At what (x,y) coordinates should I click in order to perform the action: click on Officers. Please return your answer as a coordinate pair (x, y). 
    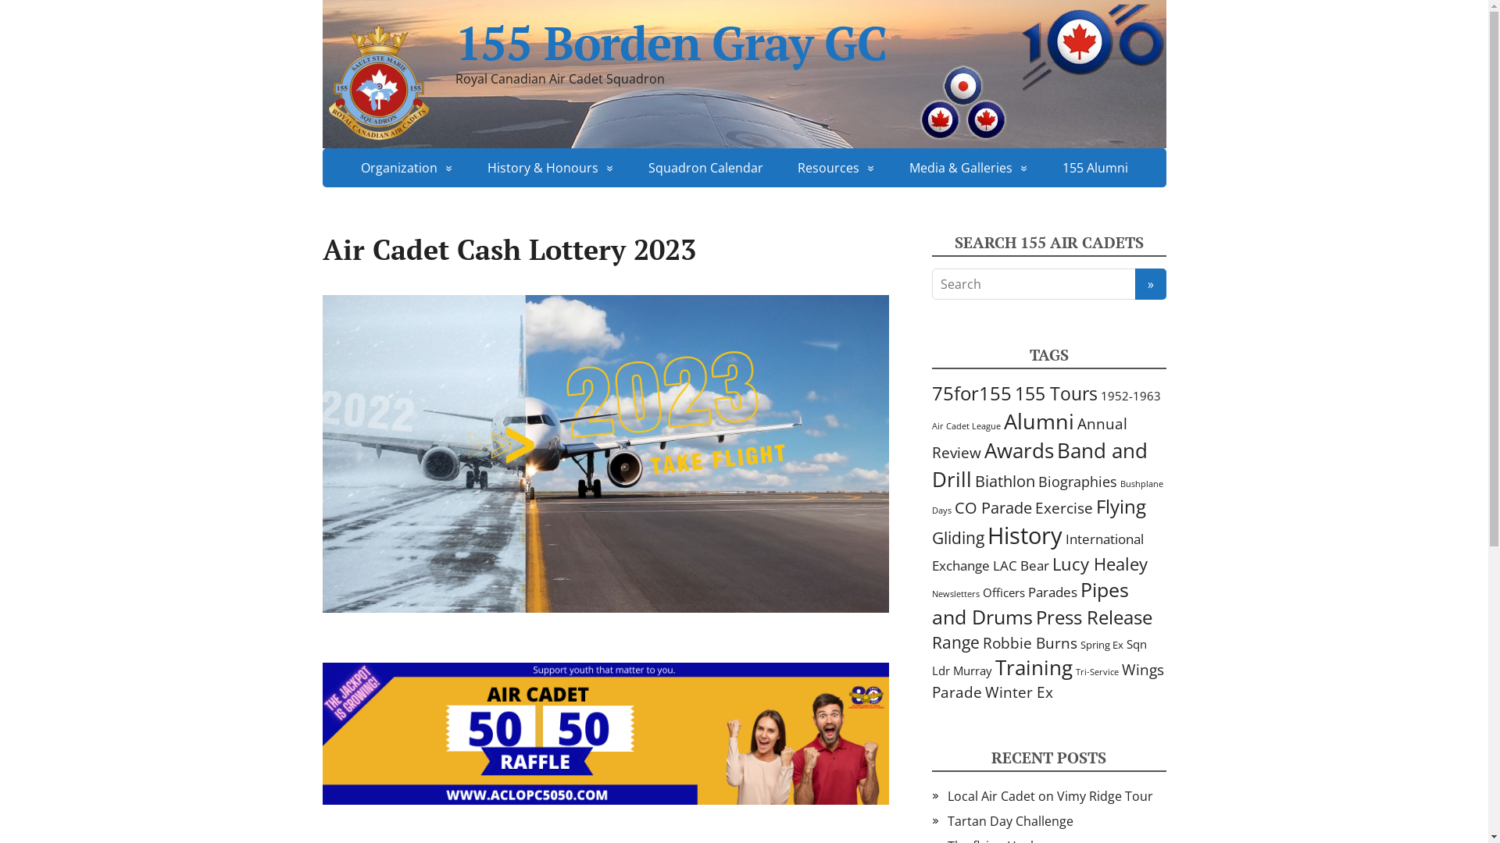
    Looking at the image, I should click on (1004, 592).